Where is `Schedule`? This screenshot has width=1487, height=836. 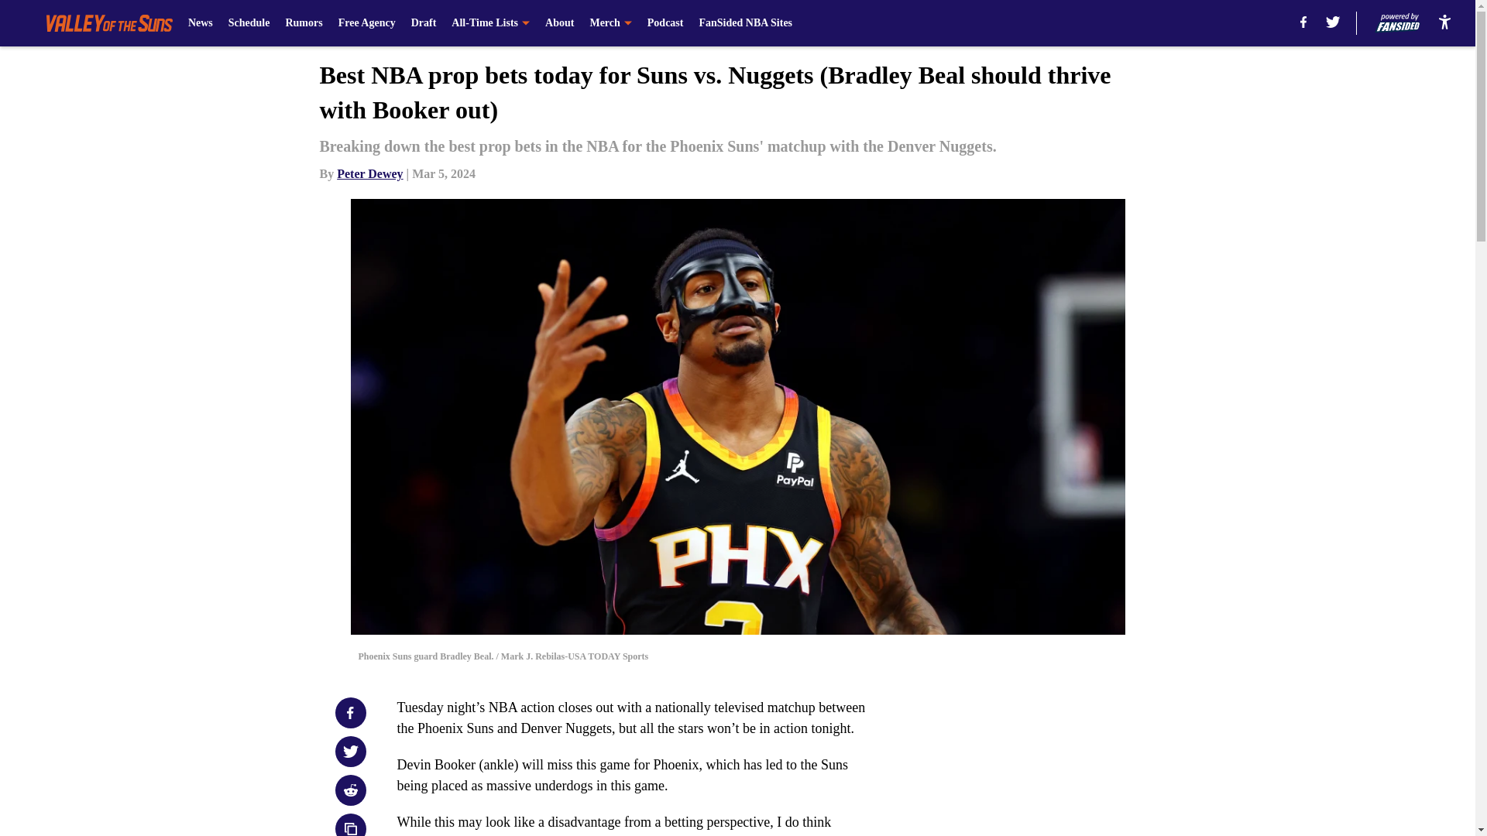
Schedule is located at coordinates (249, 23).